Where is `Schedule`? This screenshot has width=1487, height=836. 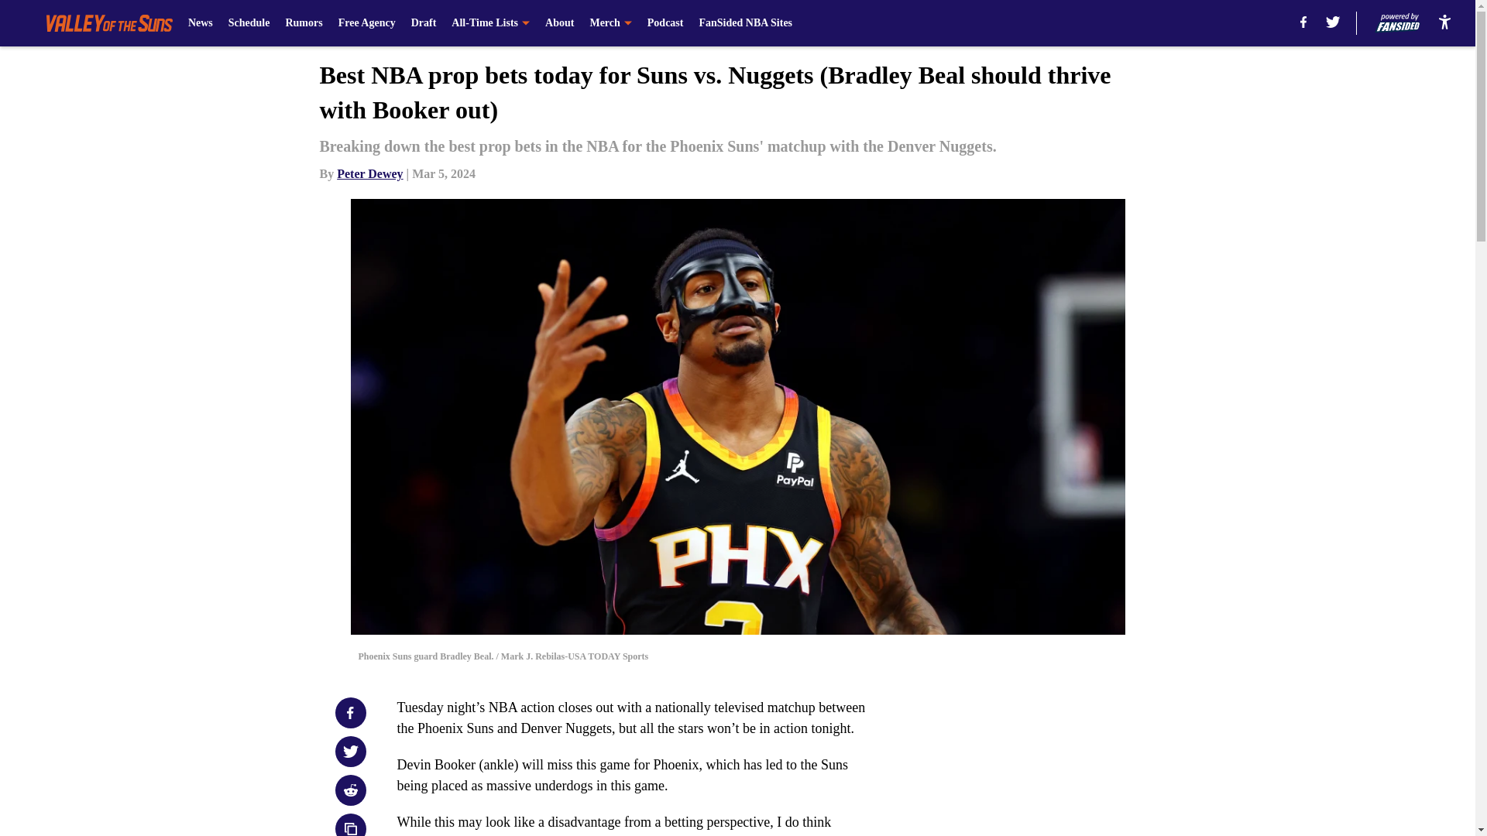
Schedule is located at coordinates (249, 23).